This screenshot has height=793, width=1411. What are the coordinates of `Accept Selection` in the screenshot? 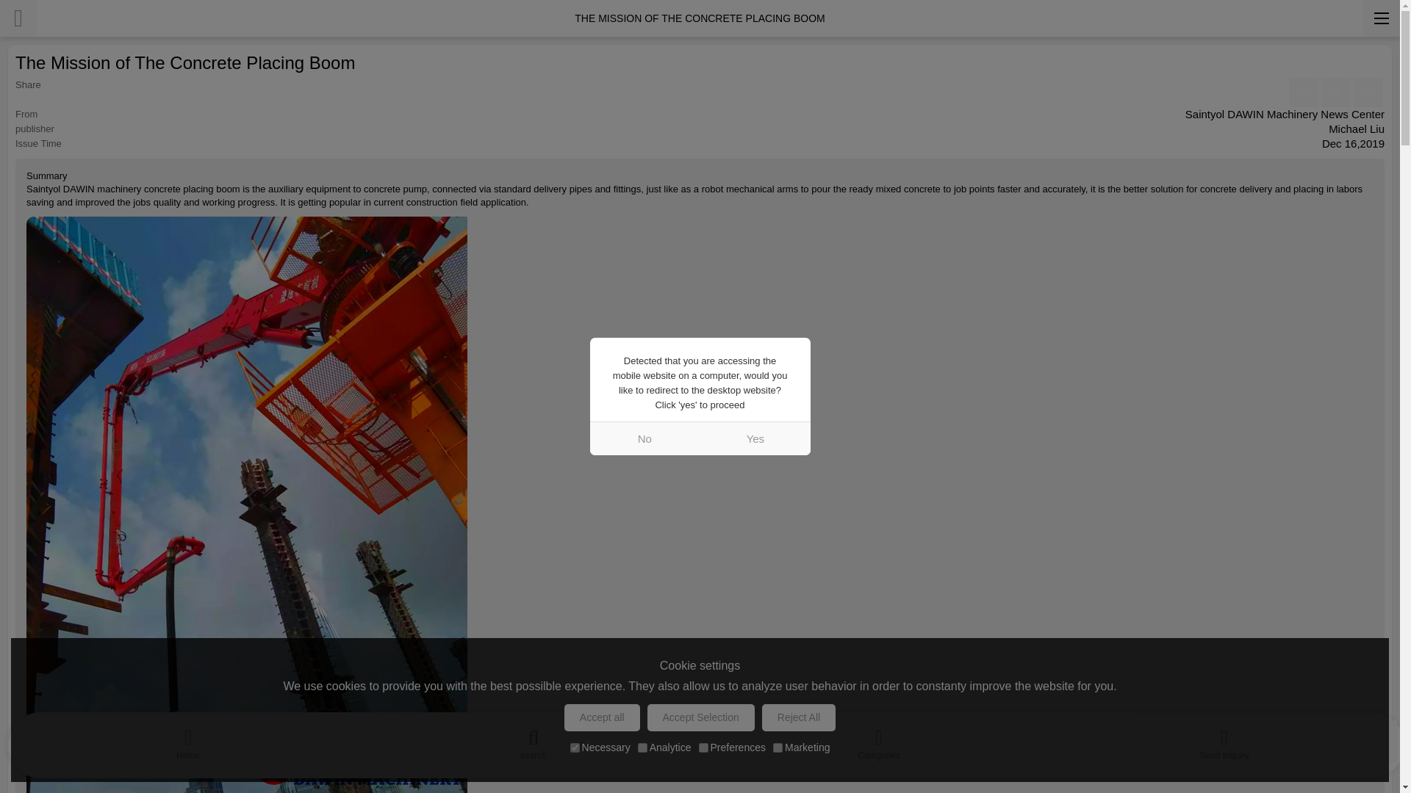 It's located at (701, 717).